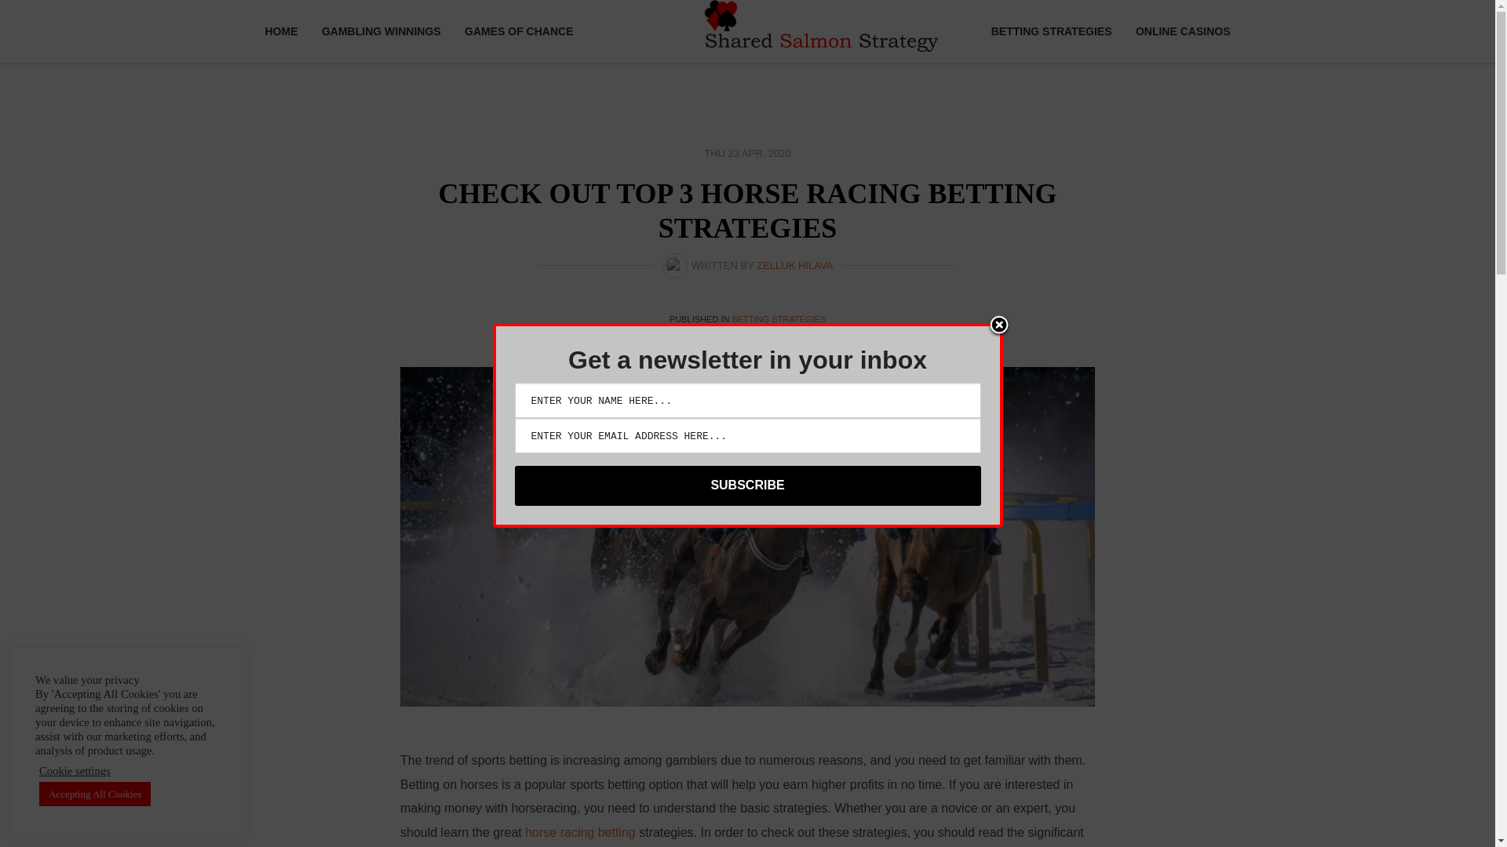 The height and width of the screenshot is (847, 1507). Describe the element at coordinates (821, 25) in the screenshot. I see `Shared Salmon Strategy` at that location.